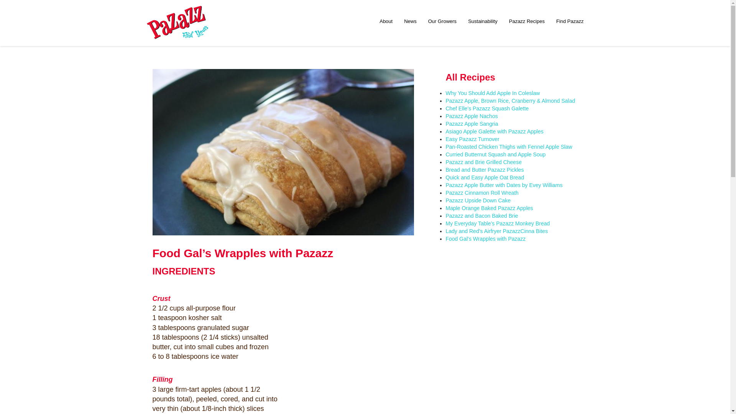 The image size is (736, 414). What do you see at coordinates (481, 192) in the screenshot?
I see `Pazazz Cinnamon Roll Wreath` at bounding box center [481, 192].